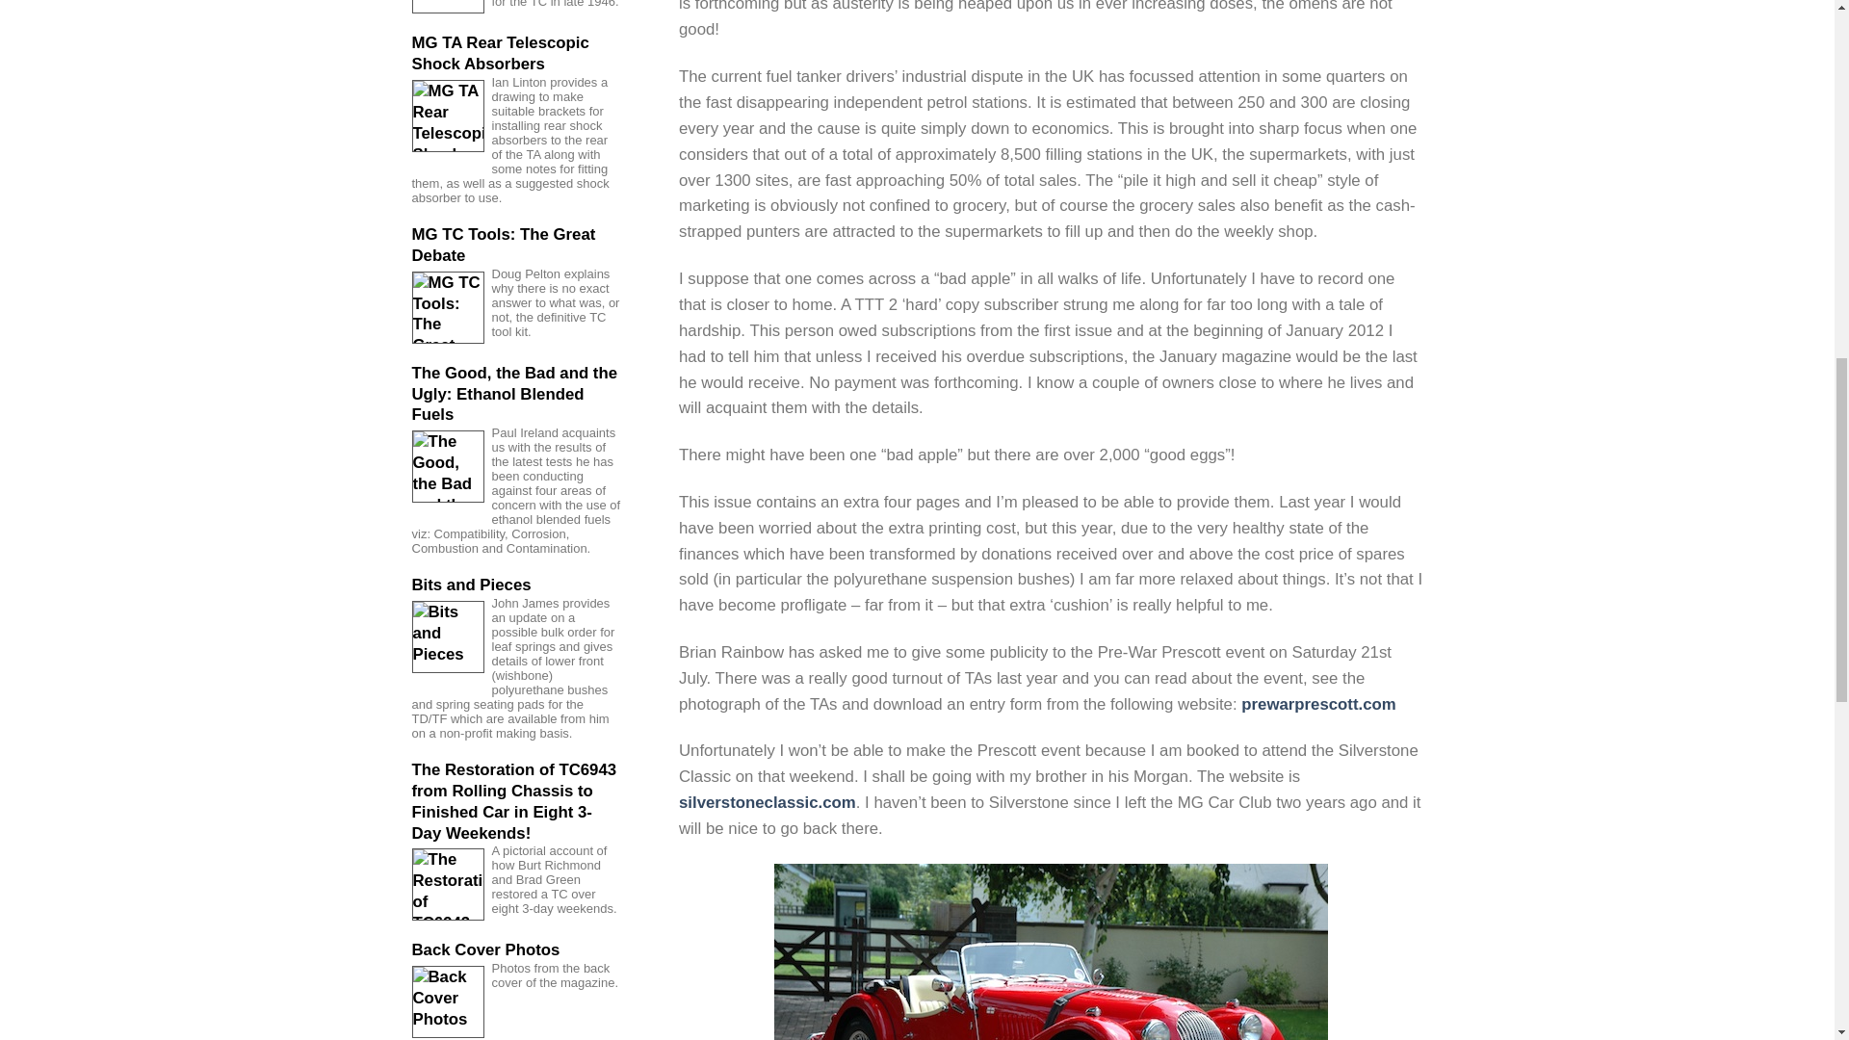  What do you see at coordinates (516, 949) in the screenshot?
I see `Back Cover Photos` at bounding box center [516, 949].